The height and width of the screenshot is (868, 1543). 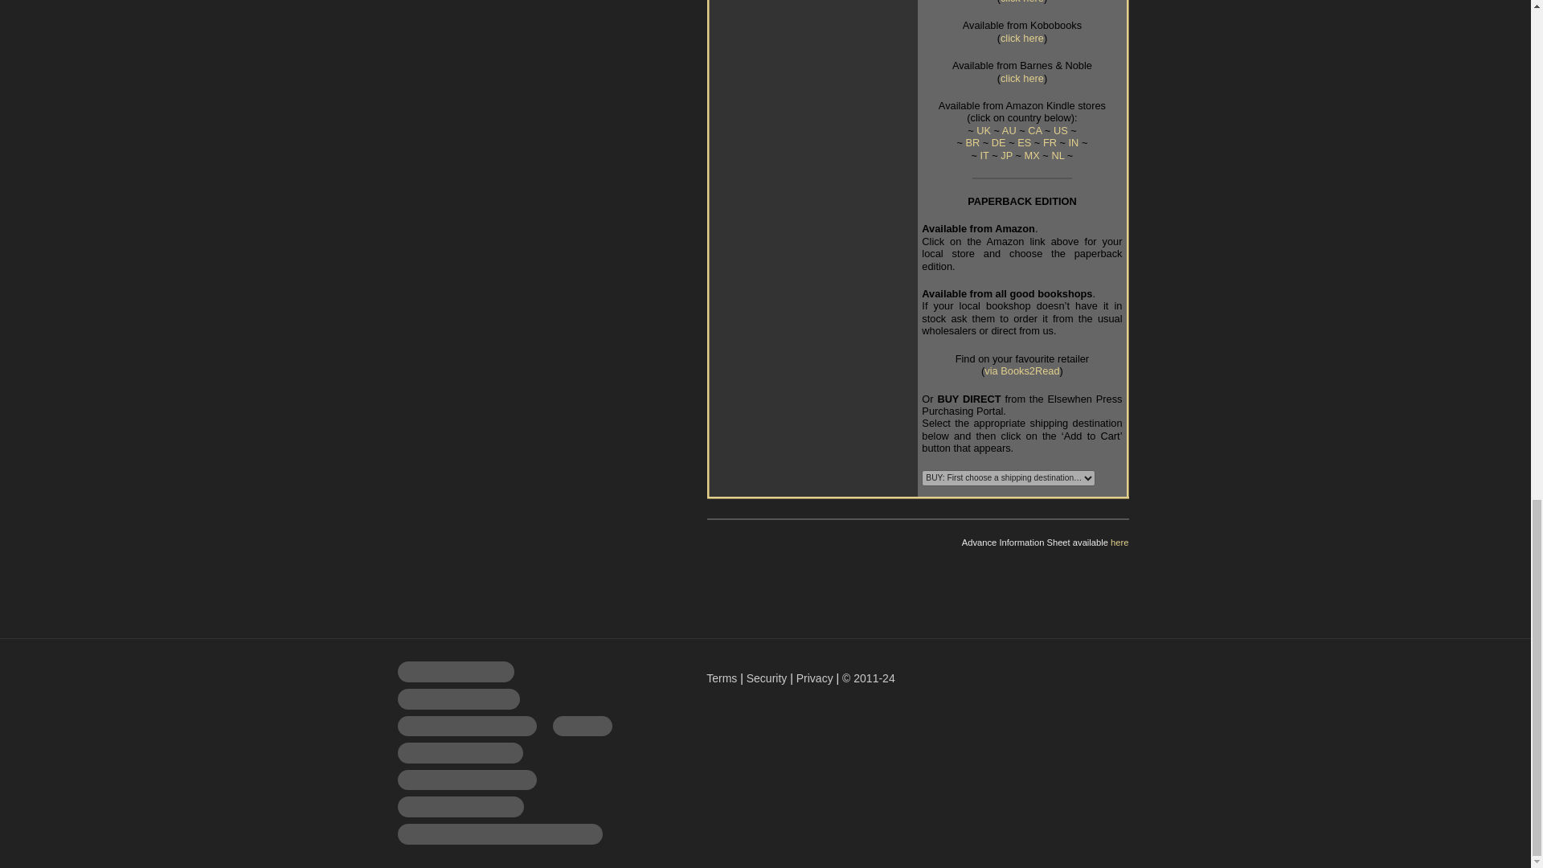 I want to click on UK, so click(x=984, y=130).